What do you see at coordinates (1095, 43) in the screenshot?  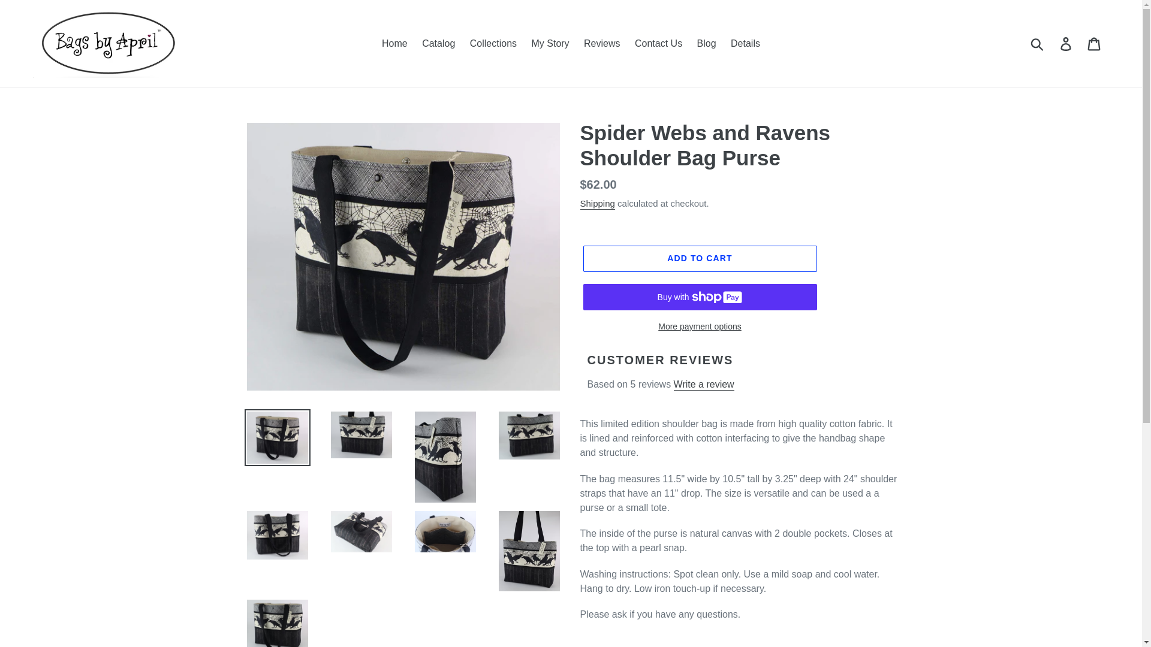 I see `Cart` at bounding box center [1095, 43].